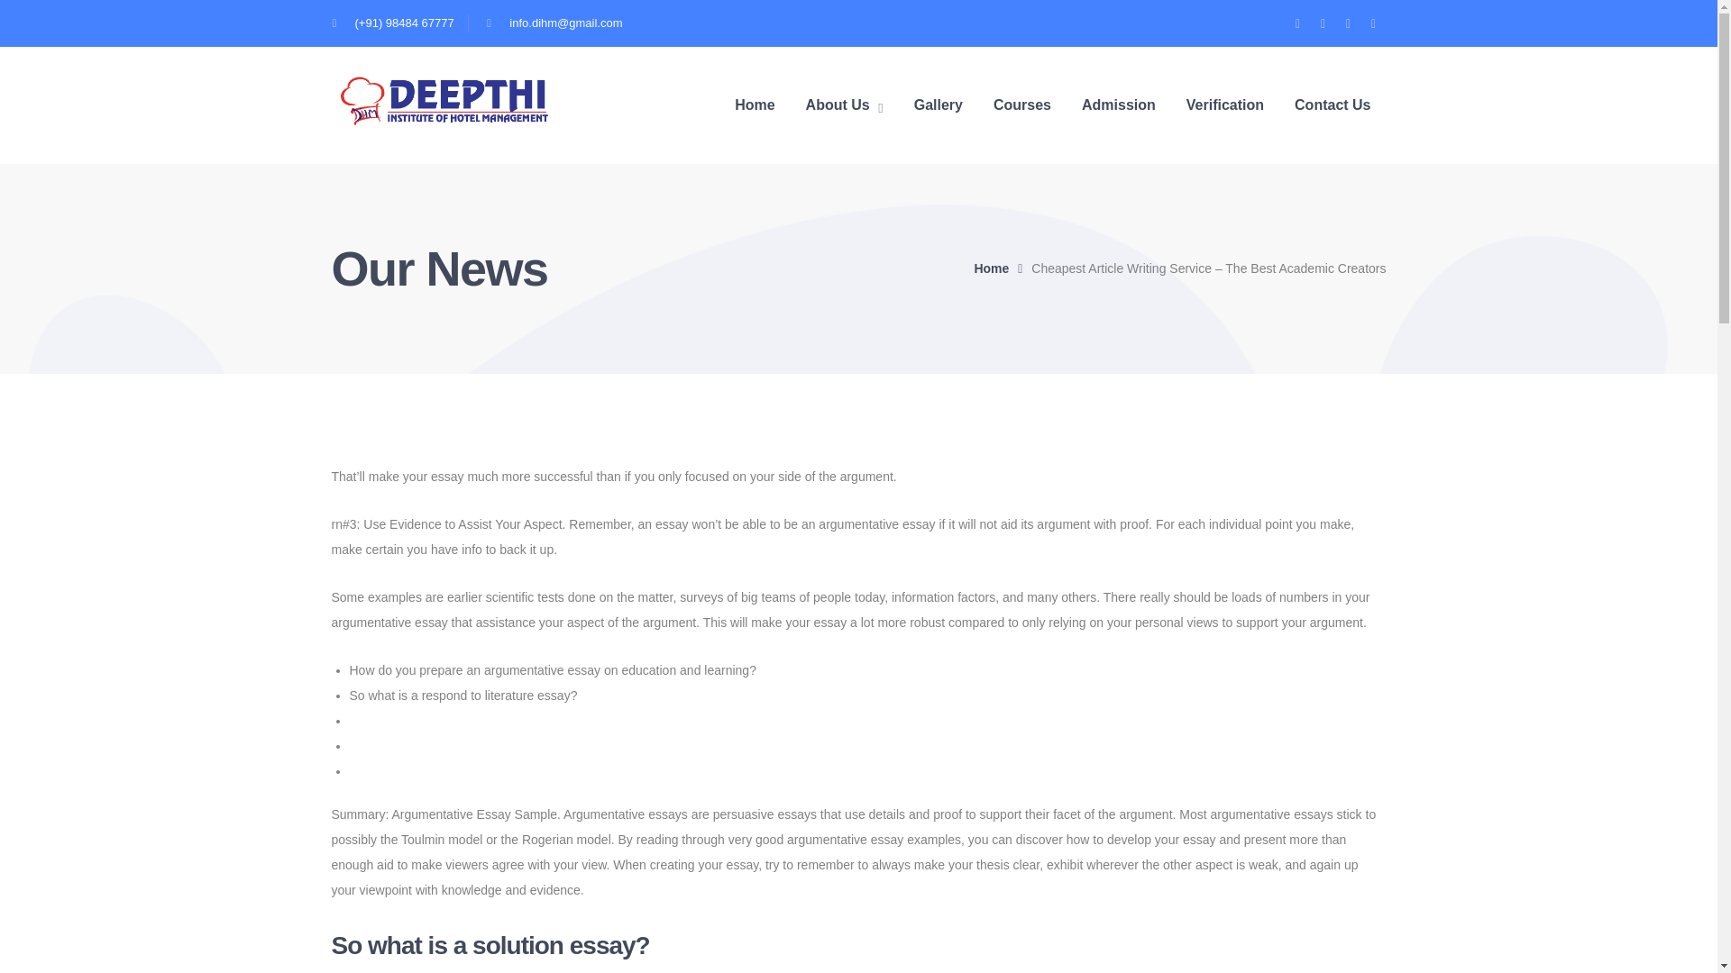  Describe the element at coordinates (1119, 105) in the screenshot. I see `Admission` at that location.